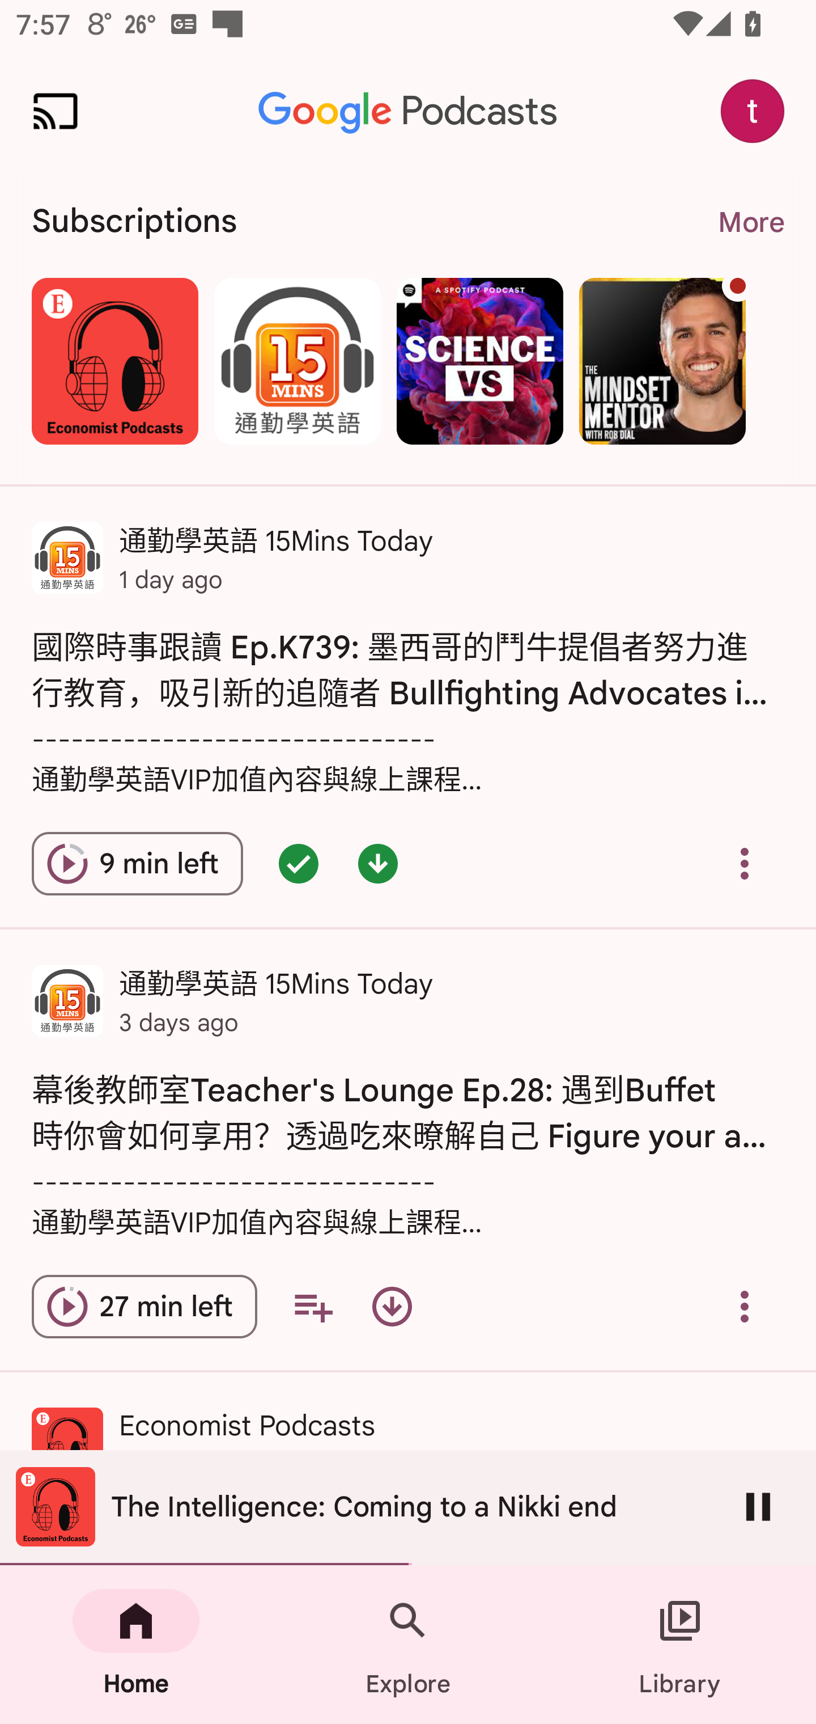 This screenshot has width=816, height=1724. I want to click on 通勤學英語 15Mins Today, so click(297, 361).